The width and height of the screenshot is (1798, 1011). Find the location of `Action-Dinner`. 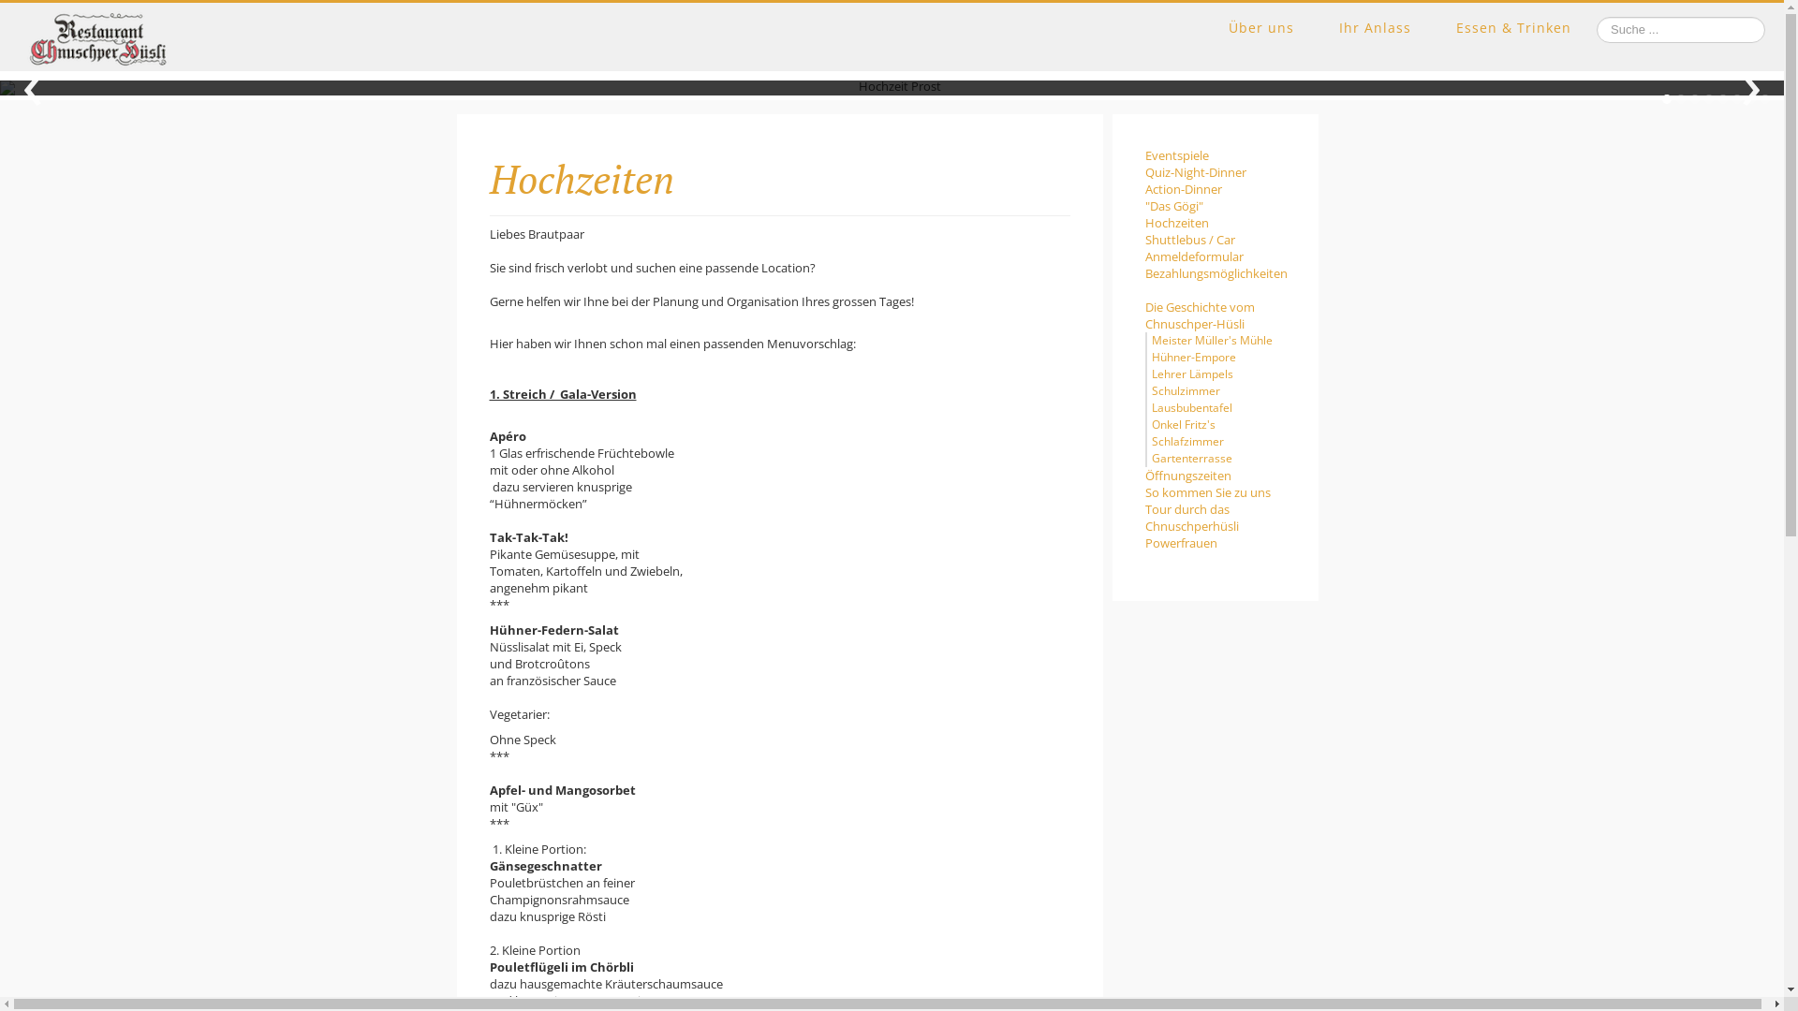

Action-Dinner is located at coordinates (1216, 189).